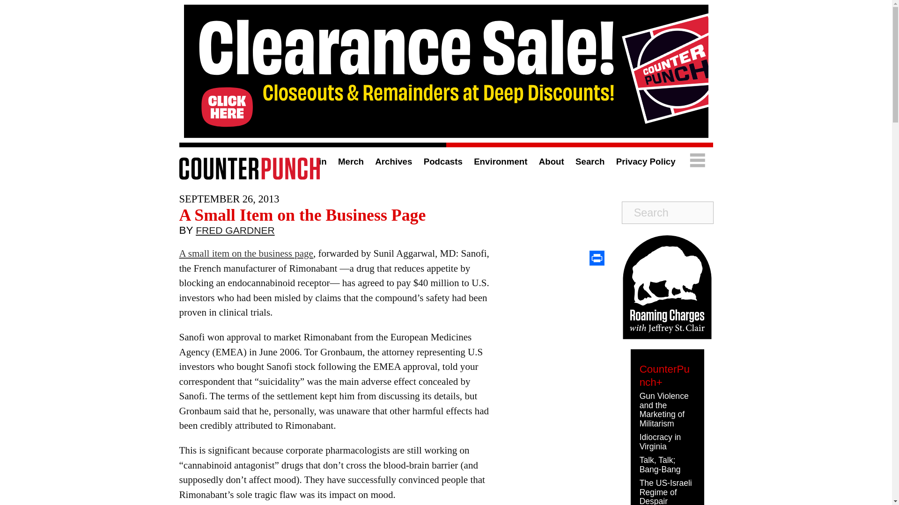 Image resolution: width=899 pixels, height=505 pixels. I want to click on Gun Violence and the Marketing of Militarism, so click(664, 410).